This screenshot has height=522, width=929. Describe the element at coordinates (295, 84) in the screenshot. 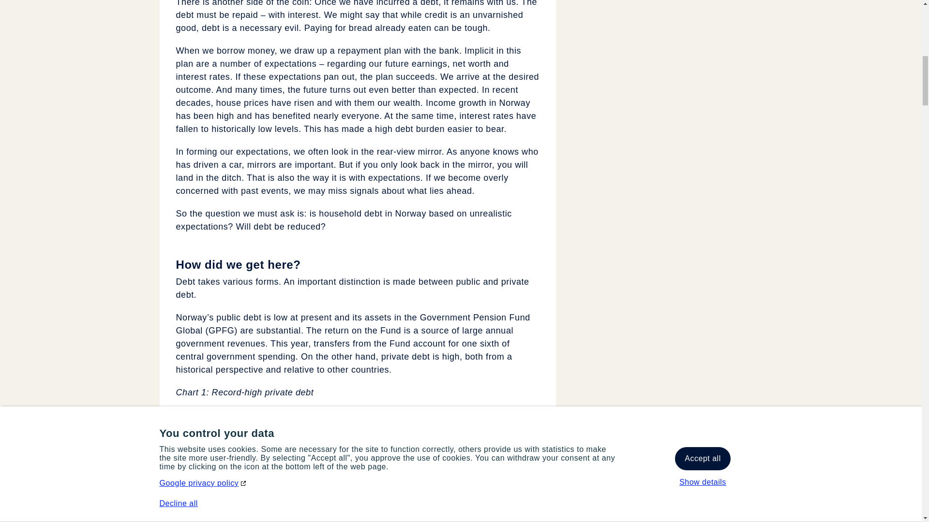

I see `Cloudflare` at that location.